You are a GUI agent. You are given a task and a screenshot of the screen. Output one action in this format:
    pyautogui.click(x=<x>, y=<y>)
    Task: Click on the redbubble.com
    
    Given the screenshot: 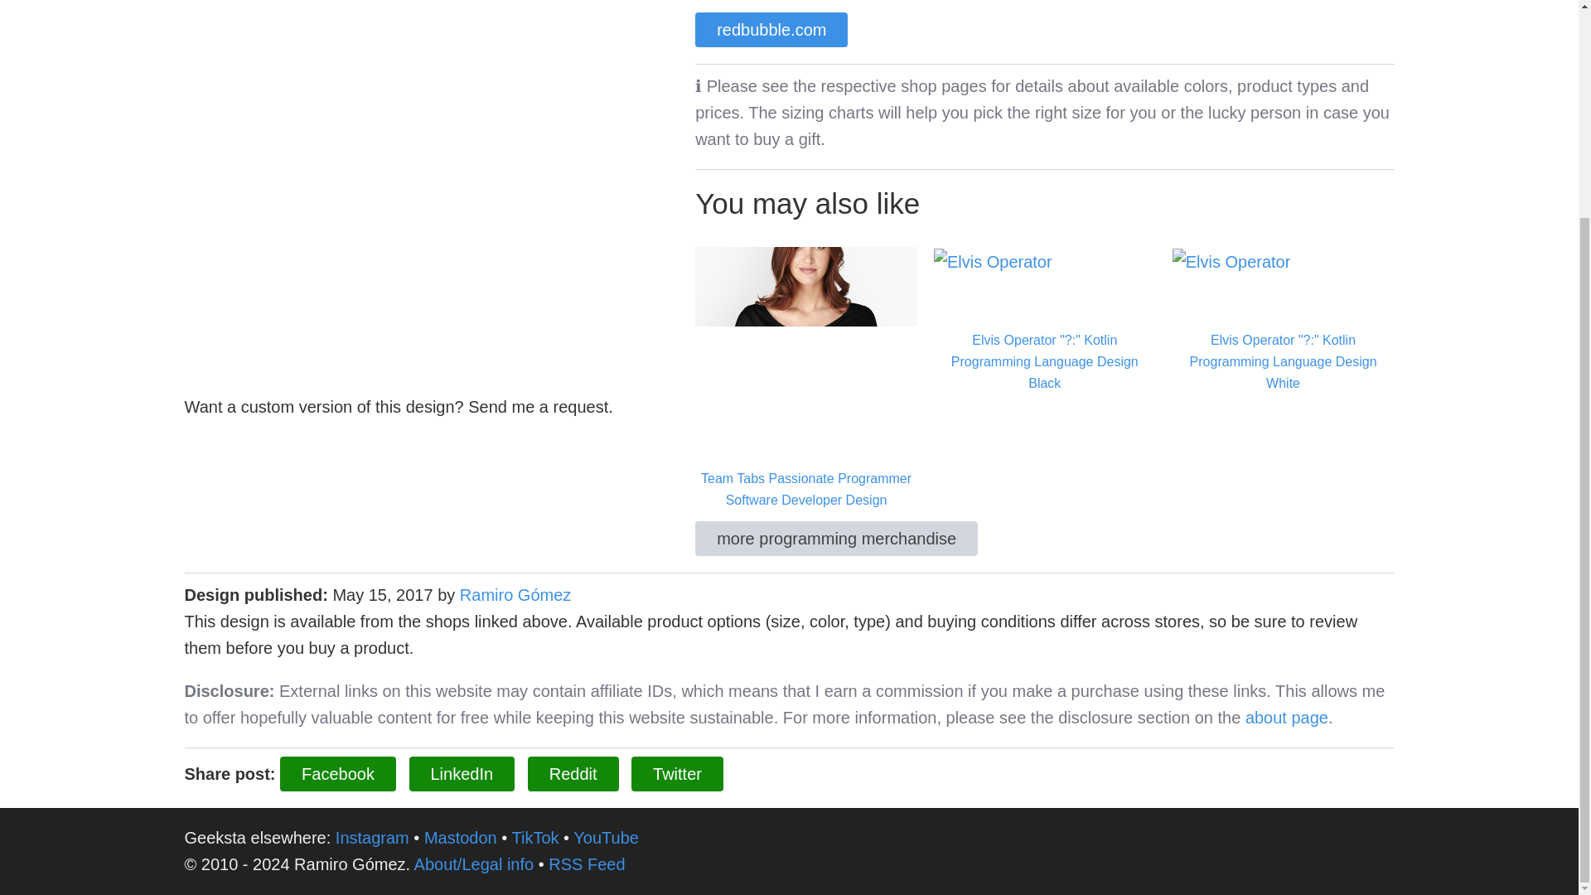 What is the action you would take?
    pyautogui.click(x=771, y=30)
    